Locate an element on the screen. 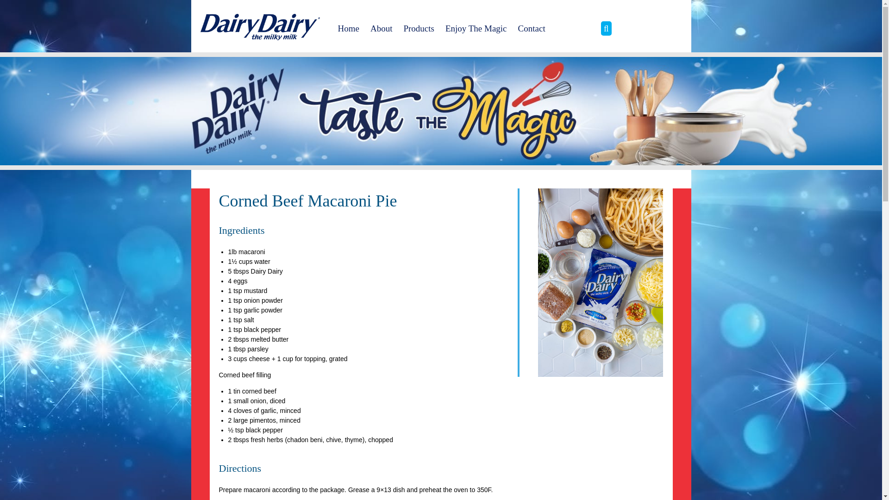  Dairy Dairy on Instagram is located at coordinates (644, 28).